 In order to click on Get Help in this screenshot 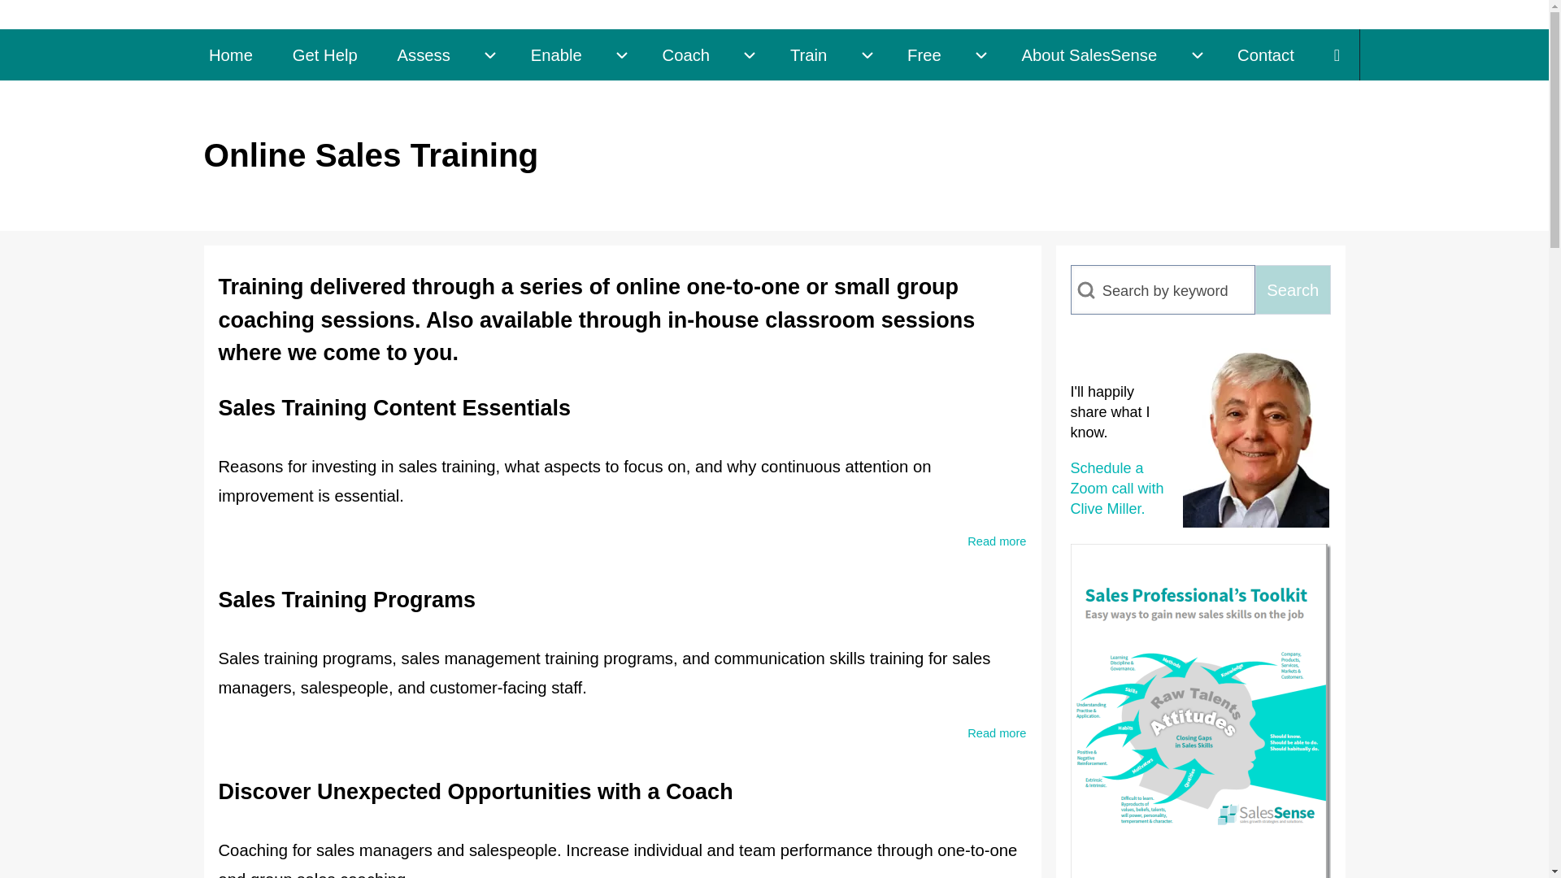, I will do `click(324, 54)`.